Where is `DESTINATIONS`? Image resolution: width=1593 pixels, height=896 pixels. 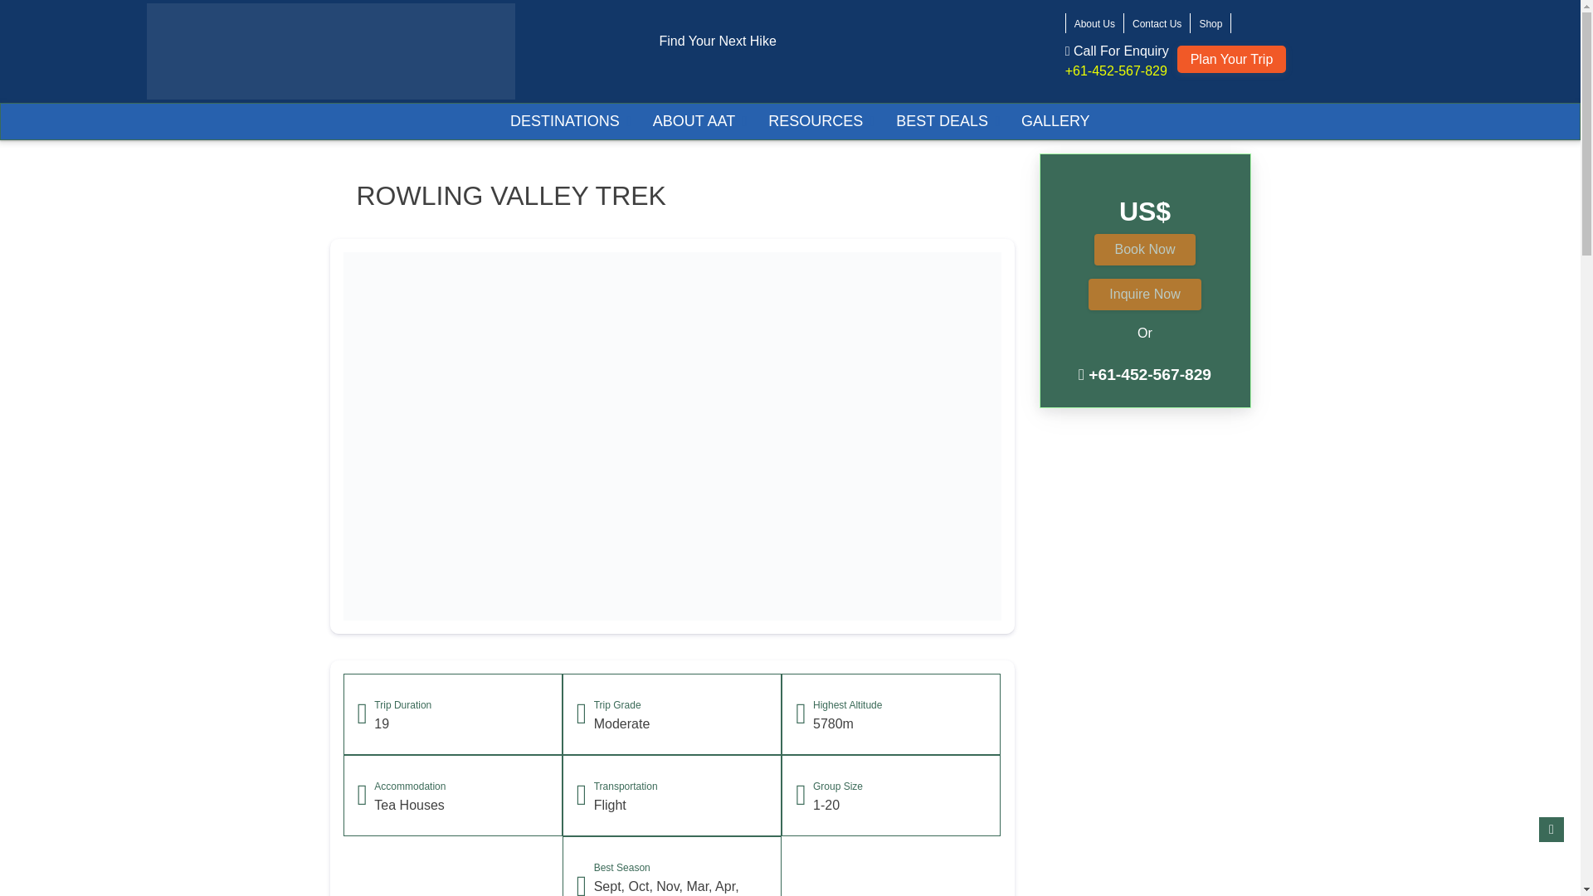 DESTINATIONS is located at coordinates (564, 121).